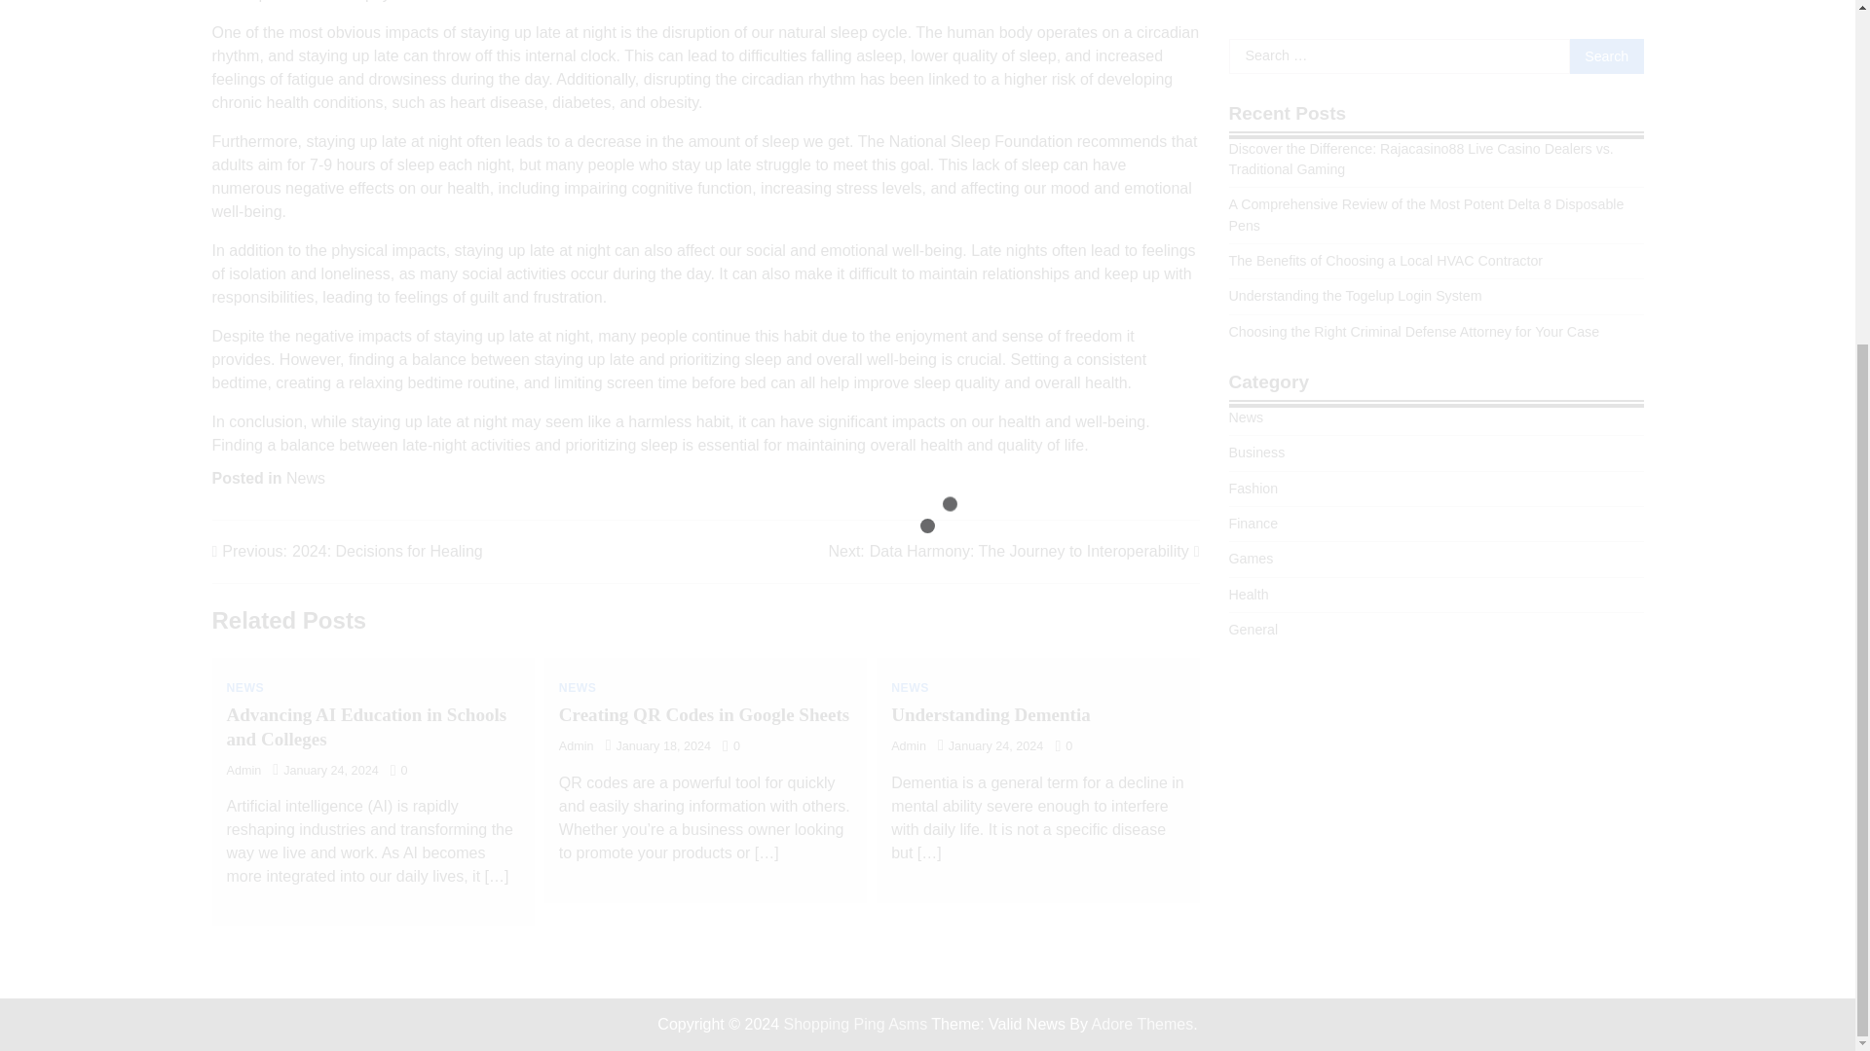 This screenshot has width=1870, height=1051. What do you see at coordinates (910, 687) in the screenshot?
I see `NEWS` at bounding box center [910, 687].